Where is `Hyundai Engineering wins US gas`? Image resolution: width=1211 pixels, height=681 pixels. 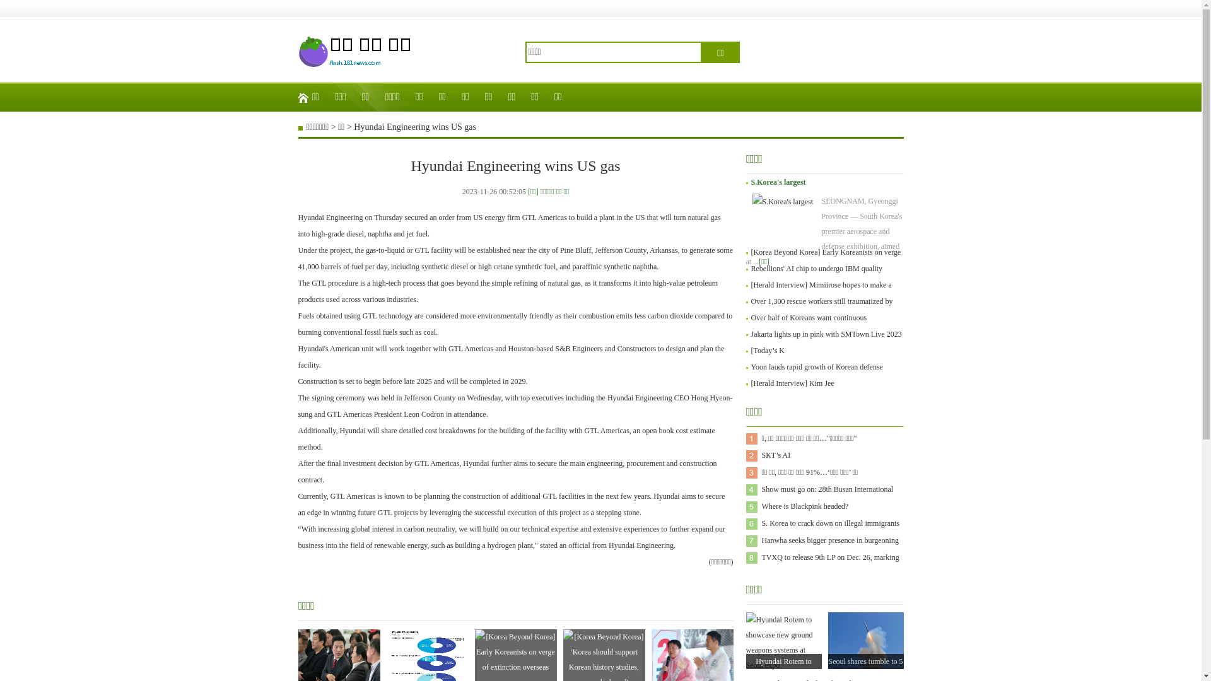
Hyundai Engineering wins US gas is located at coordinates (415, 127).